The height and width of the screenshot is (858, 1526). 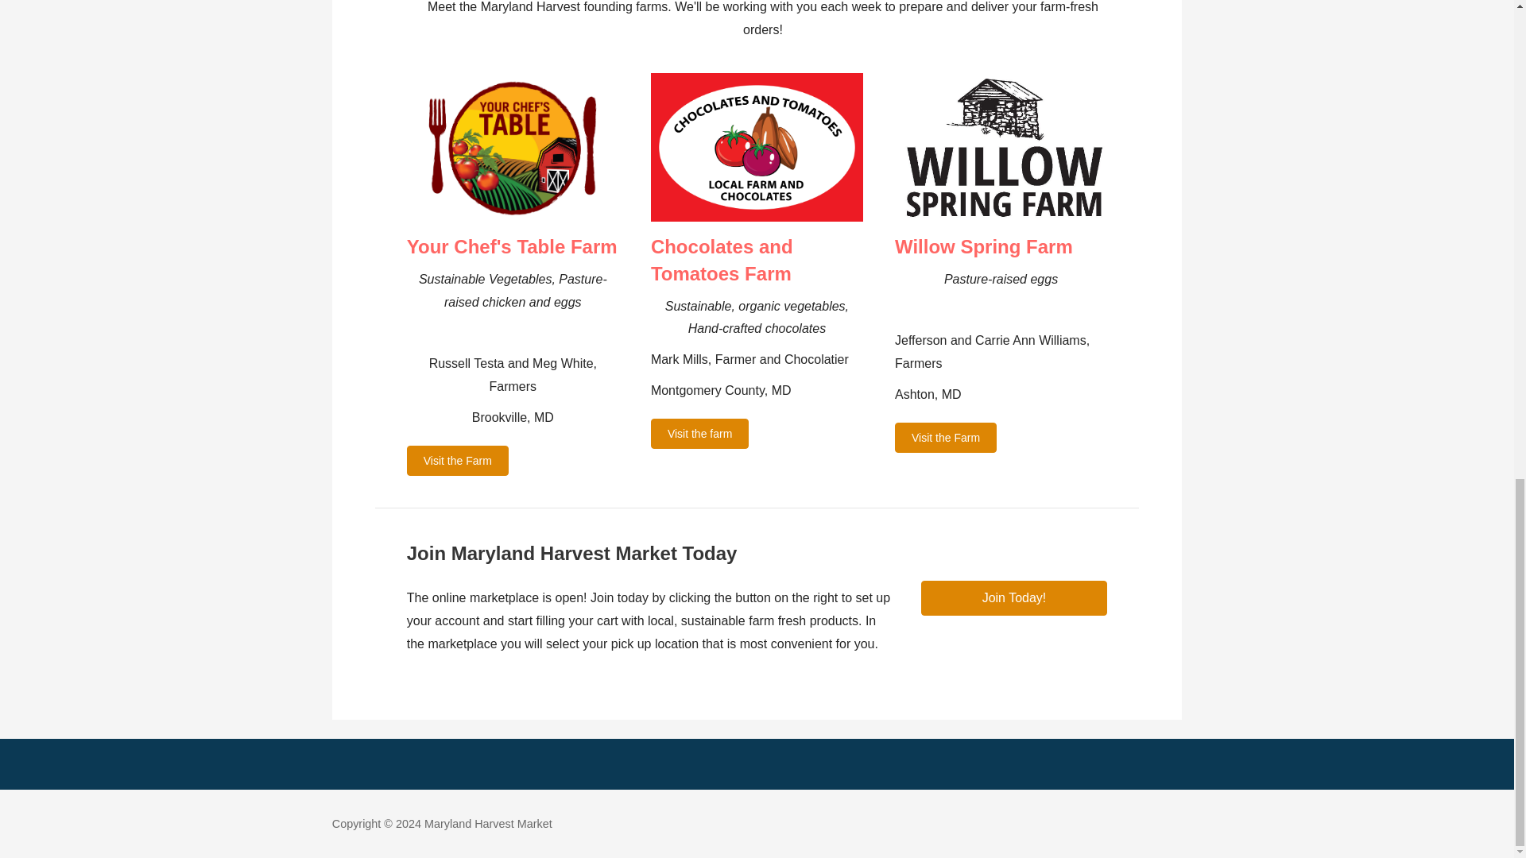 What do you see at coordinates (1001, 146) in the screenshot?
I see `WSF Logo` at bounding box center [1001, 146].